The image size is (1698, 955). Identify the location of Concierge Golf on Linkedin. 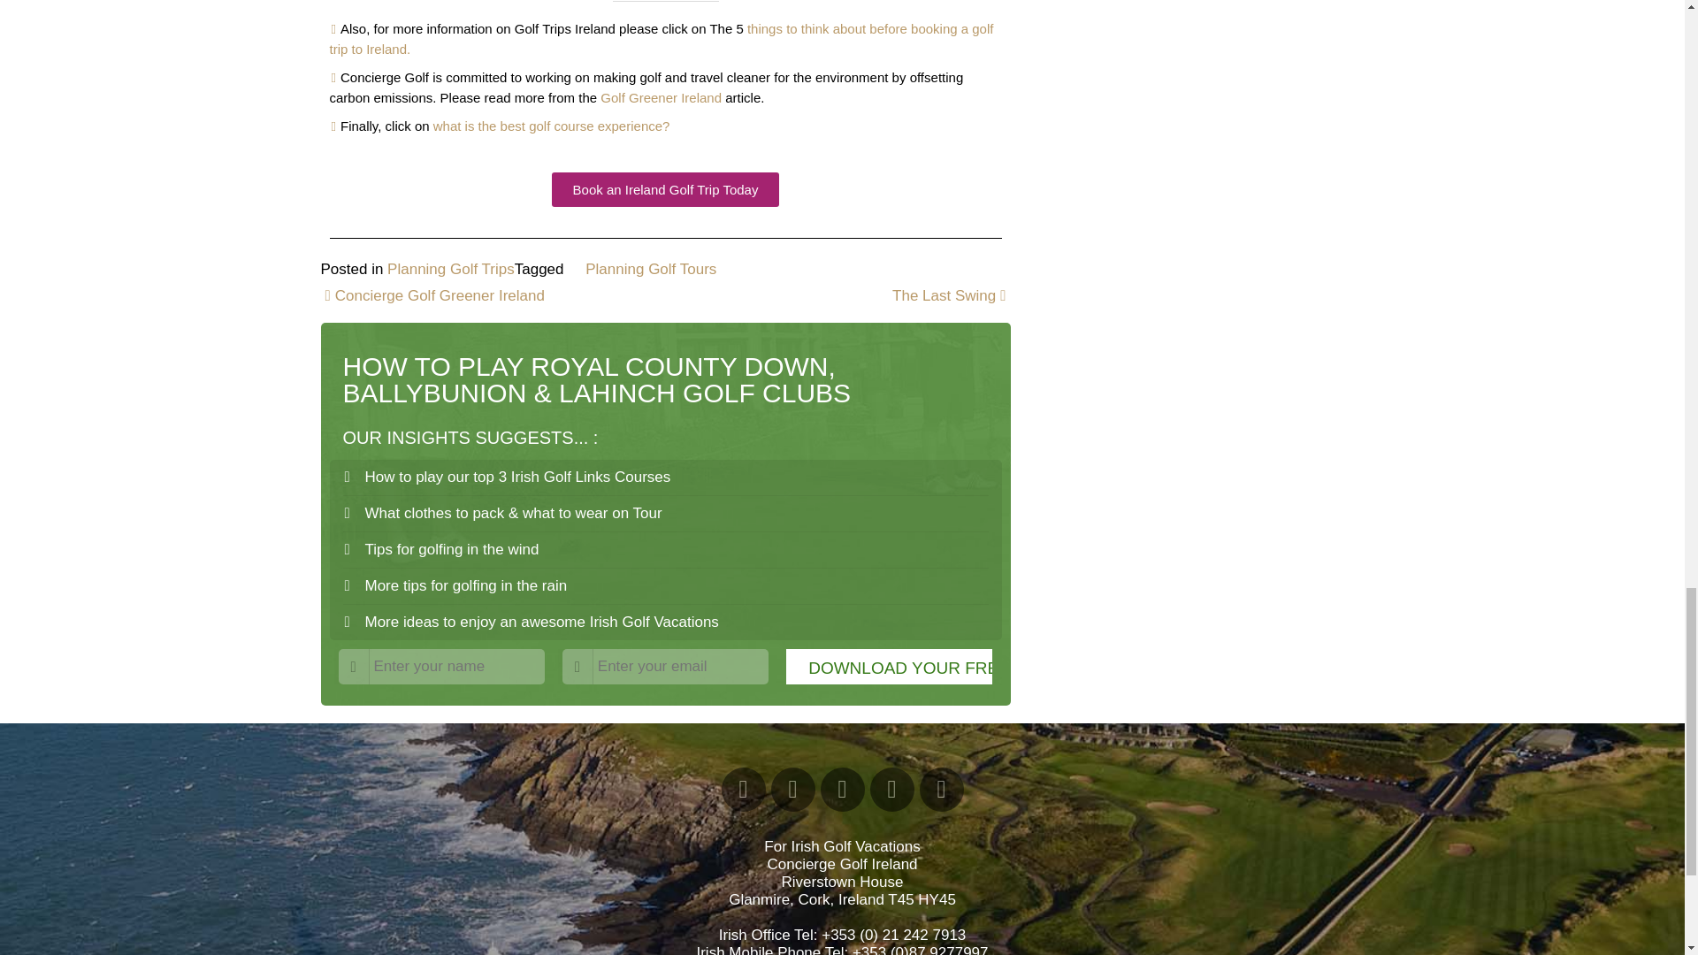
(842, 790).